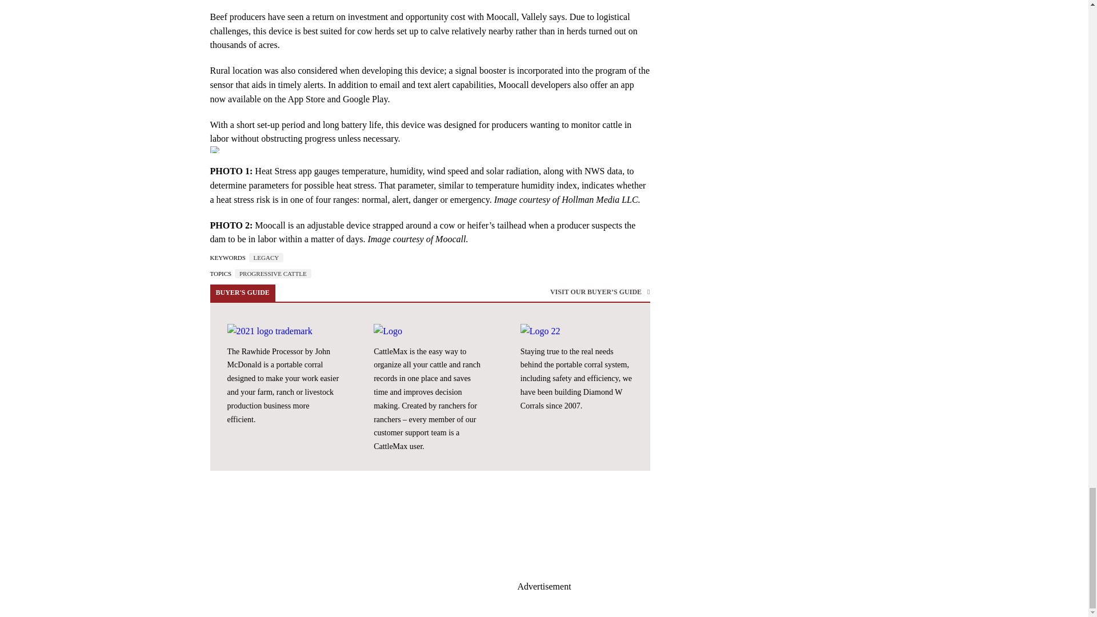  Describe the element at coordinates (273, 273) in the screenshot. I see `PROGRESSIVE CATTLE` at that location.